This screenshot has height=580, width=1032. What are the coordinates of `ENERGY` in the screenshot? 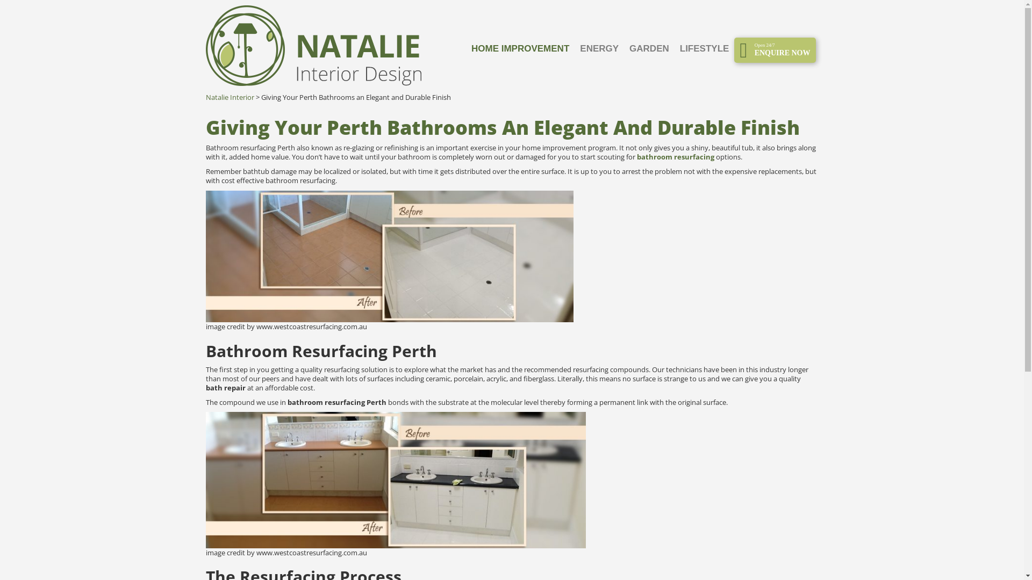 It's located at (599, 49).